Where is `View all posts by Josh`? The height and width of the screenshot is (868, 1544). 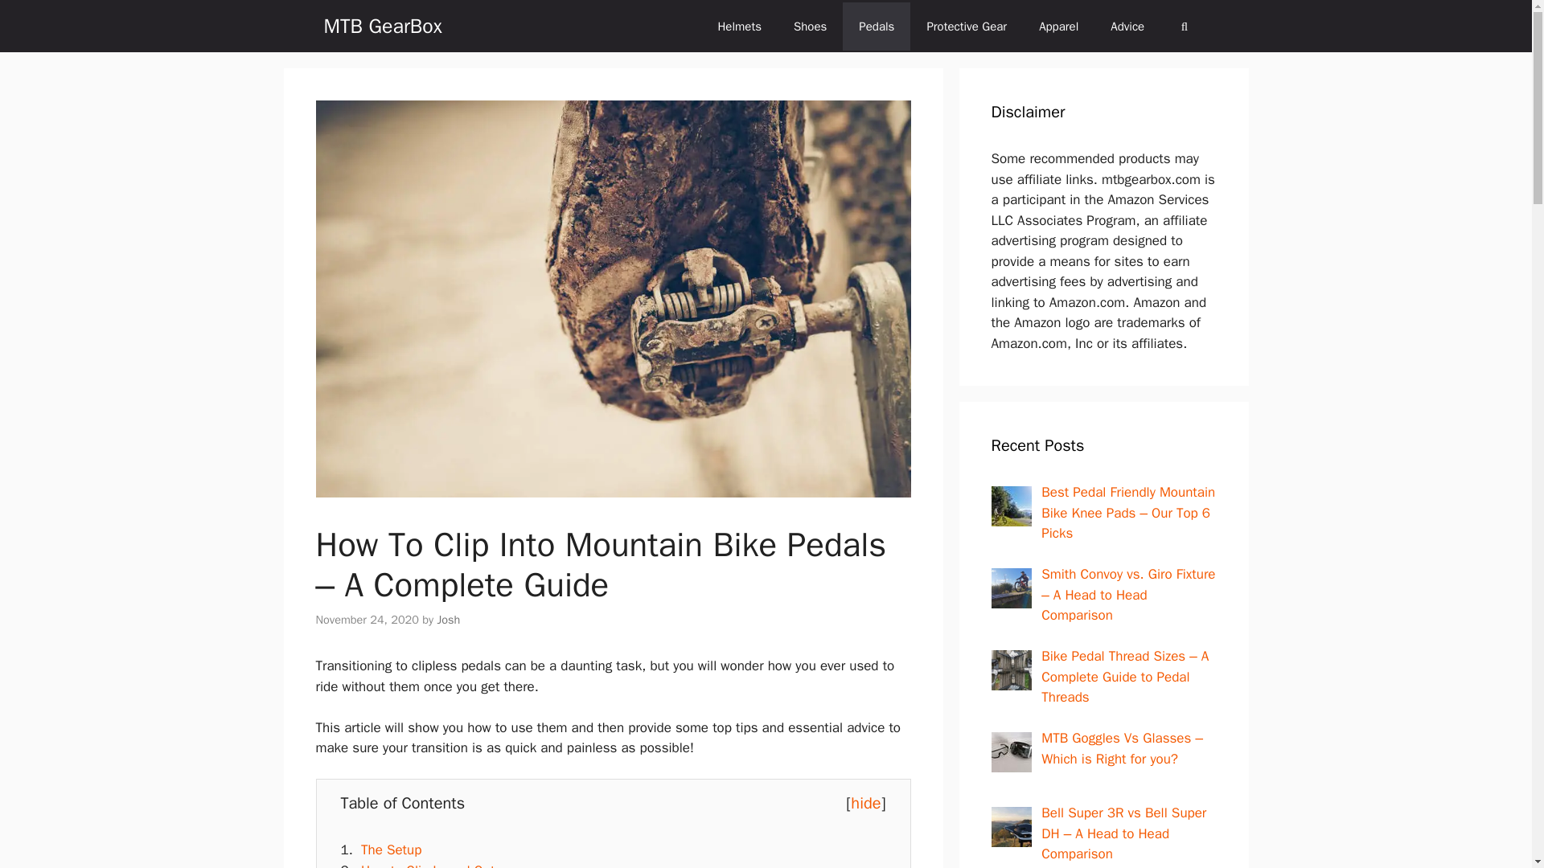
View all posts by Josh is located at coordinates (449, 619).